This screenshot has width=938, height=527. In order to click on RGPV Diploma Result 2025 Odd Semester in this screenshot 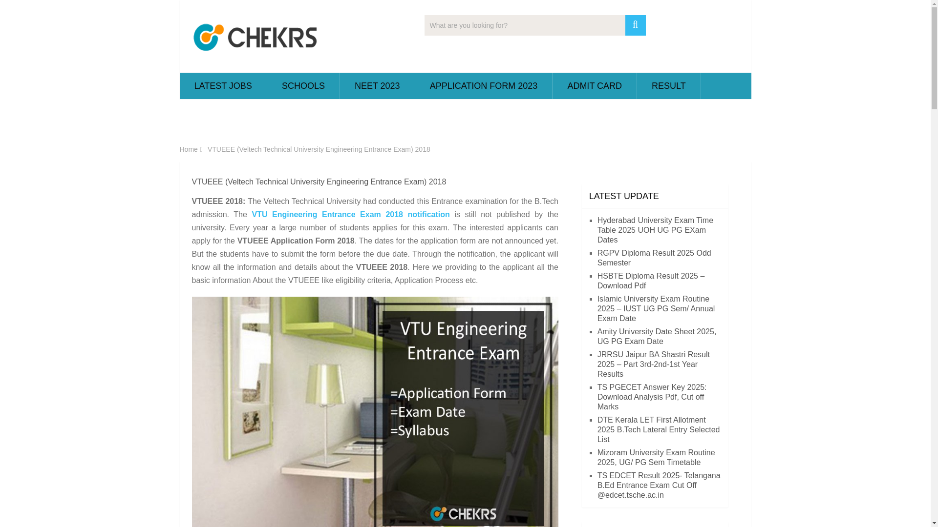, I will do `click(654, 258)`.